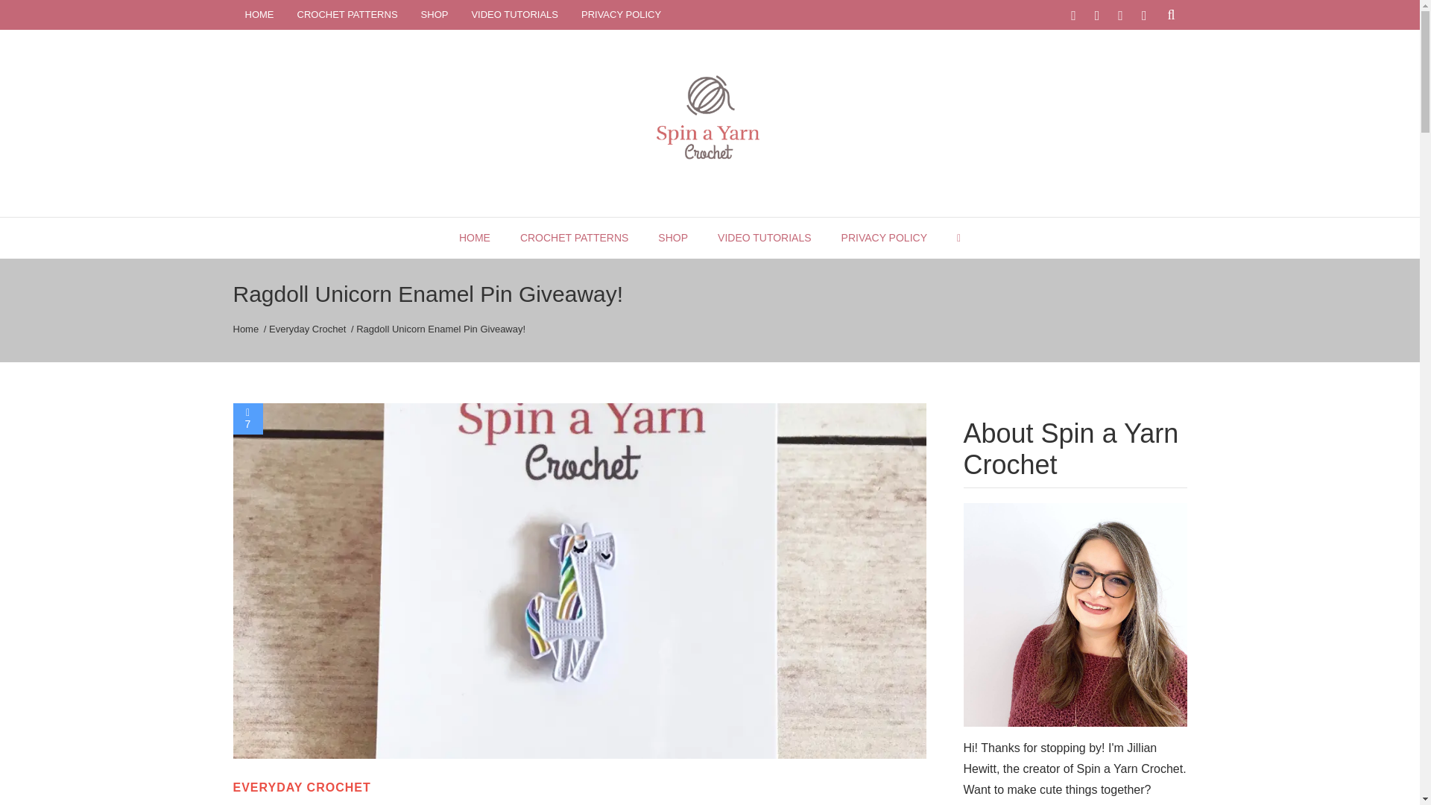 This screenshot has height=805, width=1431. Describe the element at coordinates (247, 419) in the screenshot. I see `Like this` at that location.